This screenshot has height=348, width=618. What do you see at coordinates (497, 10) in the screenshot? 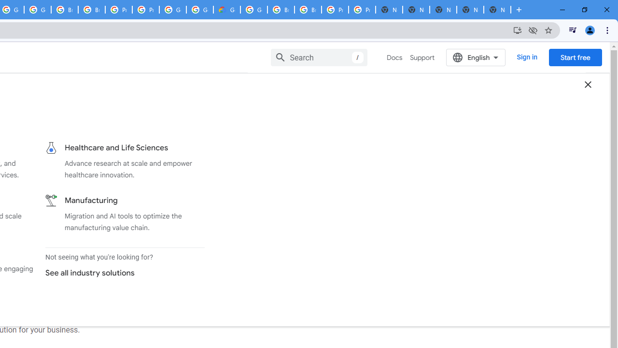
I see `New Tab` at bounding box center [497, 10].